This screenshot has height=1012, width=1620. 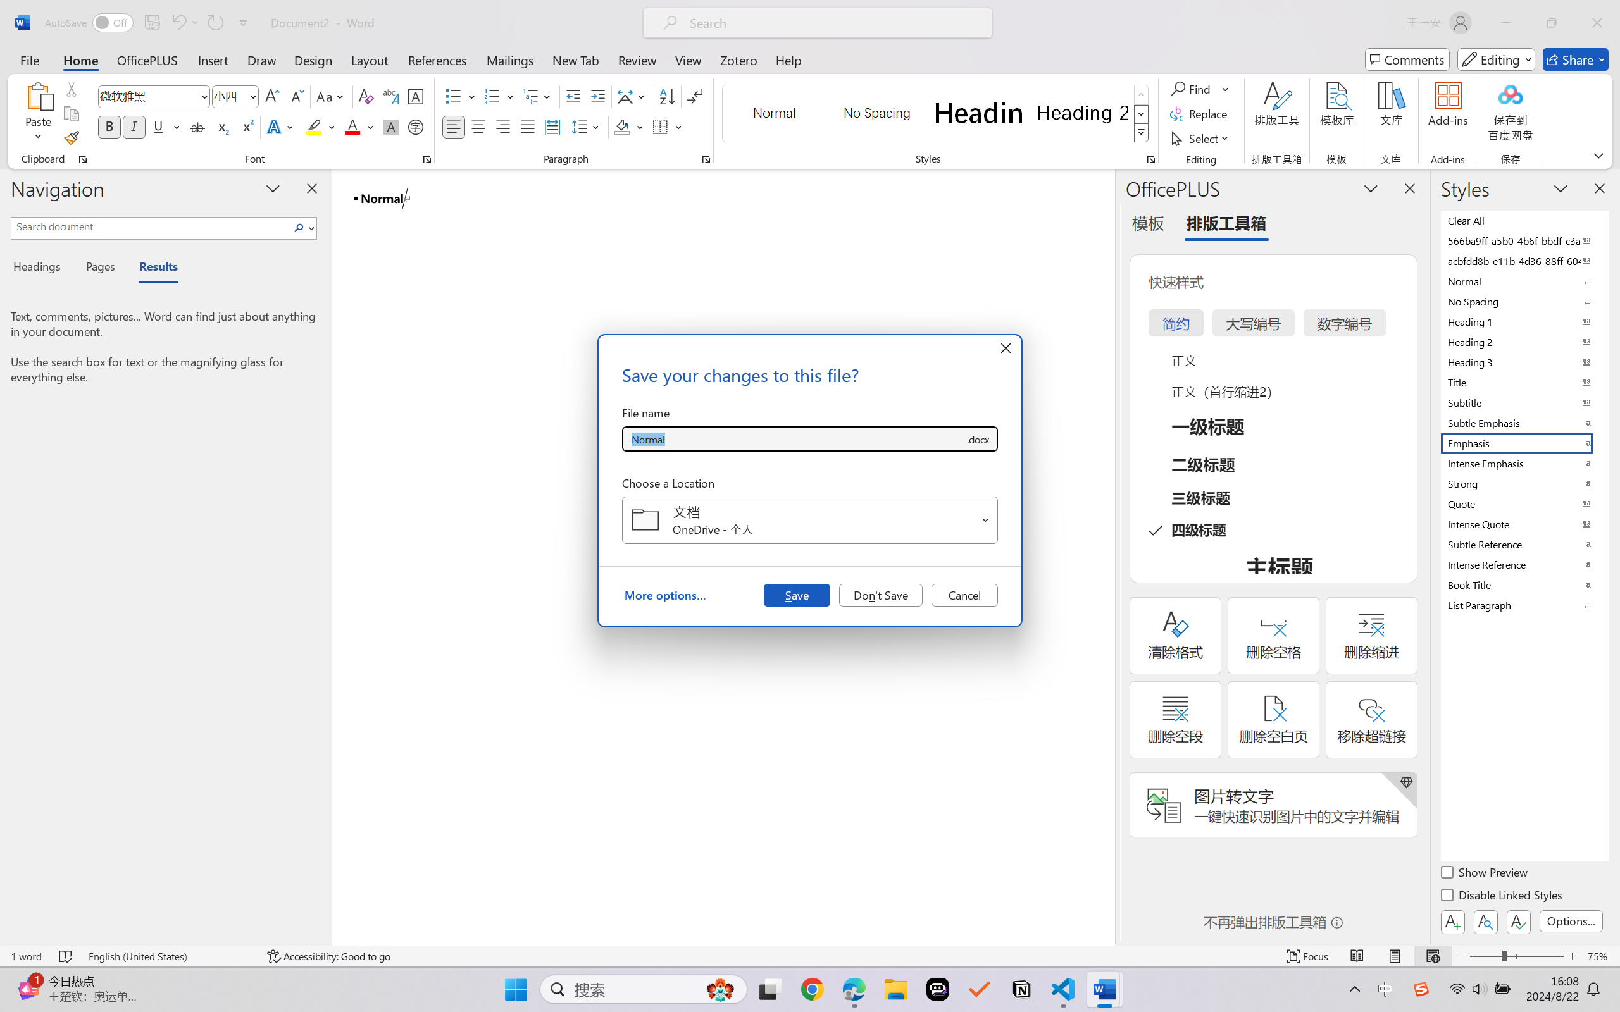 What do you see at coordinates (1150, 159) in the screenshot?
I see `Styles...` at bounding box center [1150, 159].